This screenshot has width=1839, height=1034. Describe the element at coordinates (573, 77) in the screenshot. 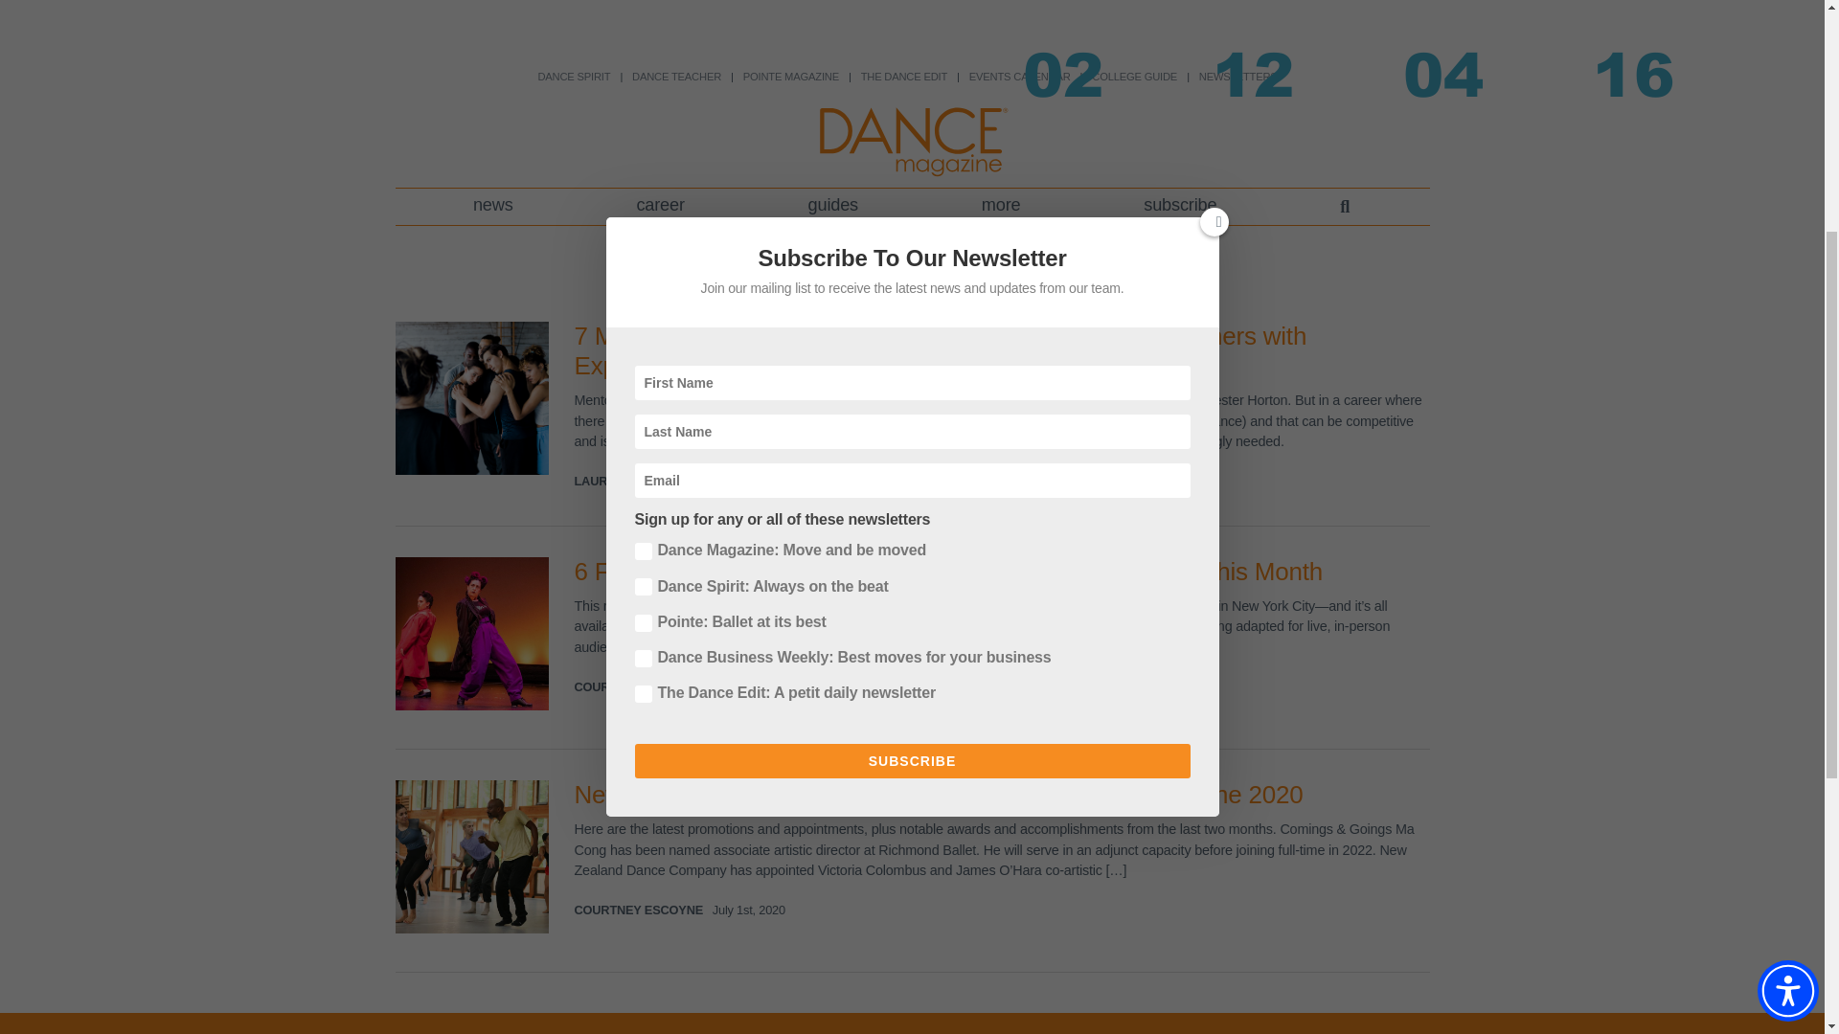

I see `DANCE SPIRIT` at that location.